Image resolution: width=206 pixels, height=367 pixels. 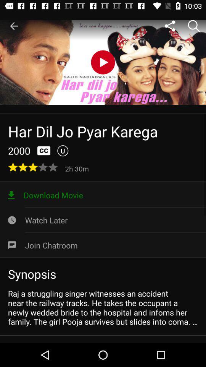 What do you see at coordinates (103, 220) in the screenshot?
I see `swipe to the watch later` at bounding box center [103, 220].